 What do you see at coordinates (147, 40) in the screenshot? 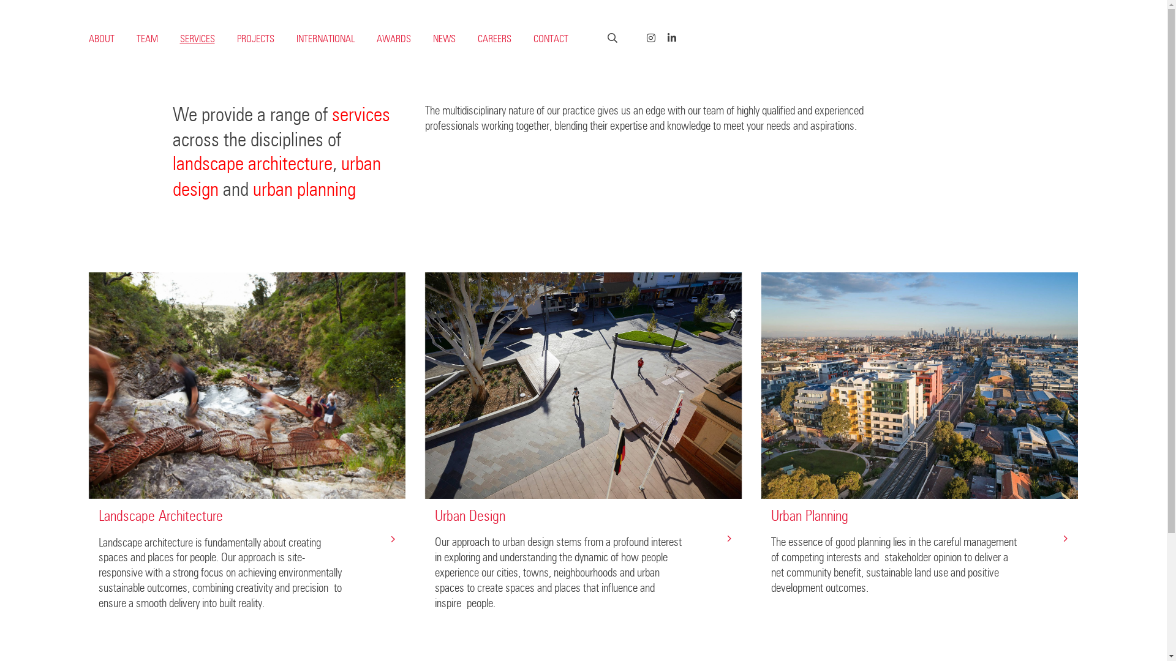
I see `TEAM` at bounding box center [147, 40].